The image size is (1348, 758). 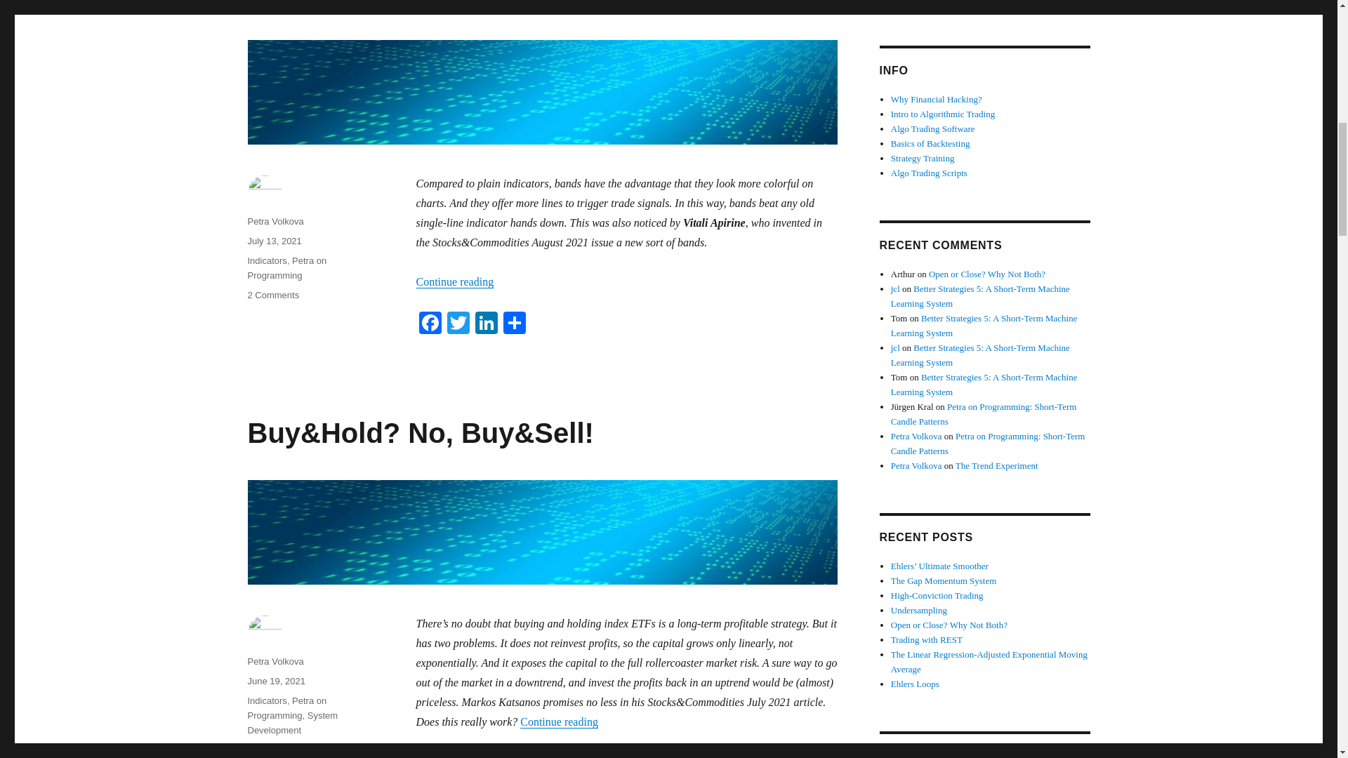 I want to click on July 13, 2021, so click(x=274, y=241).